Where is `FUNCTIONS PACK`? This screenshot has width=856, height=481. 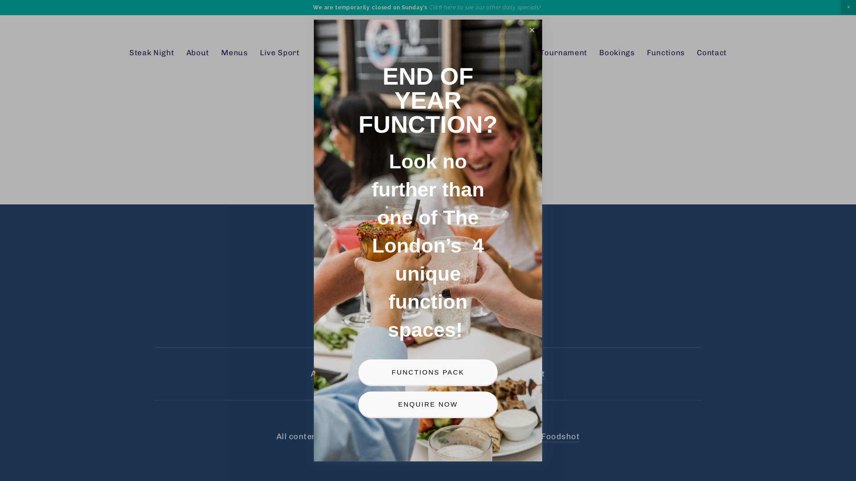 FUNCTIONS PACK is located at coordinates (428, 372).